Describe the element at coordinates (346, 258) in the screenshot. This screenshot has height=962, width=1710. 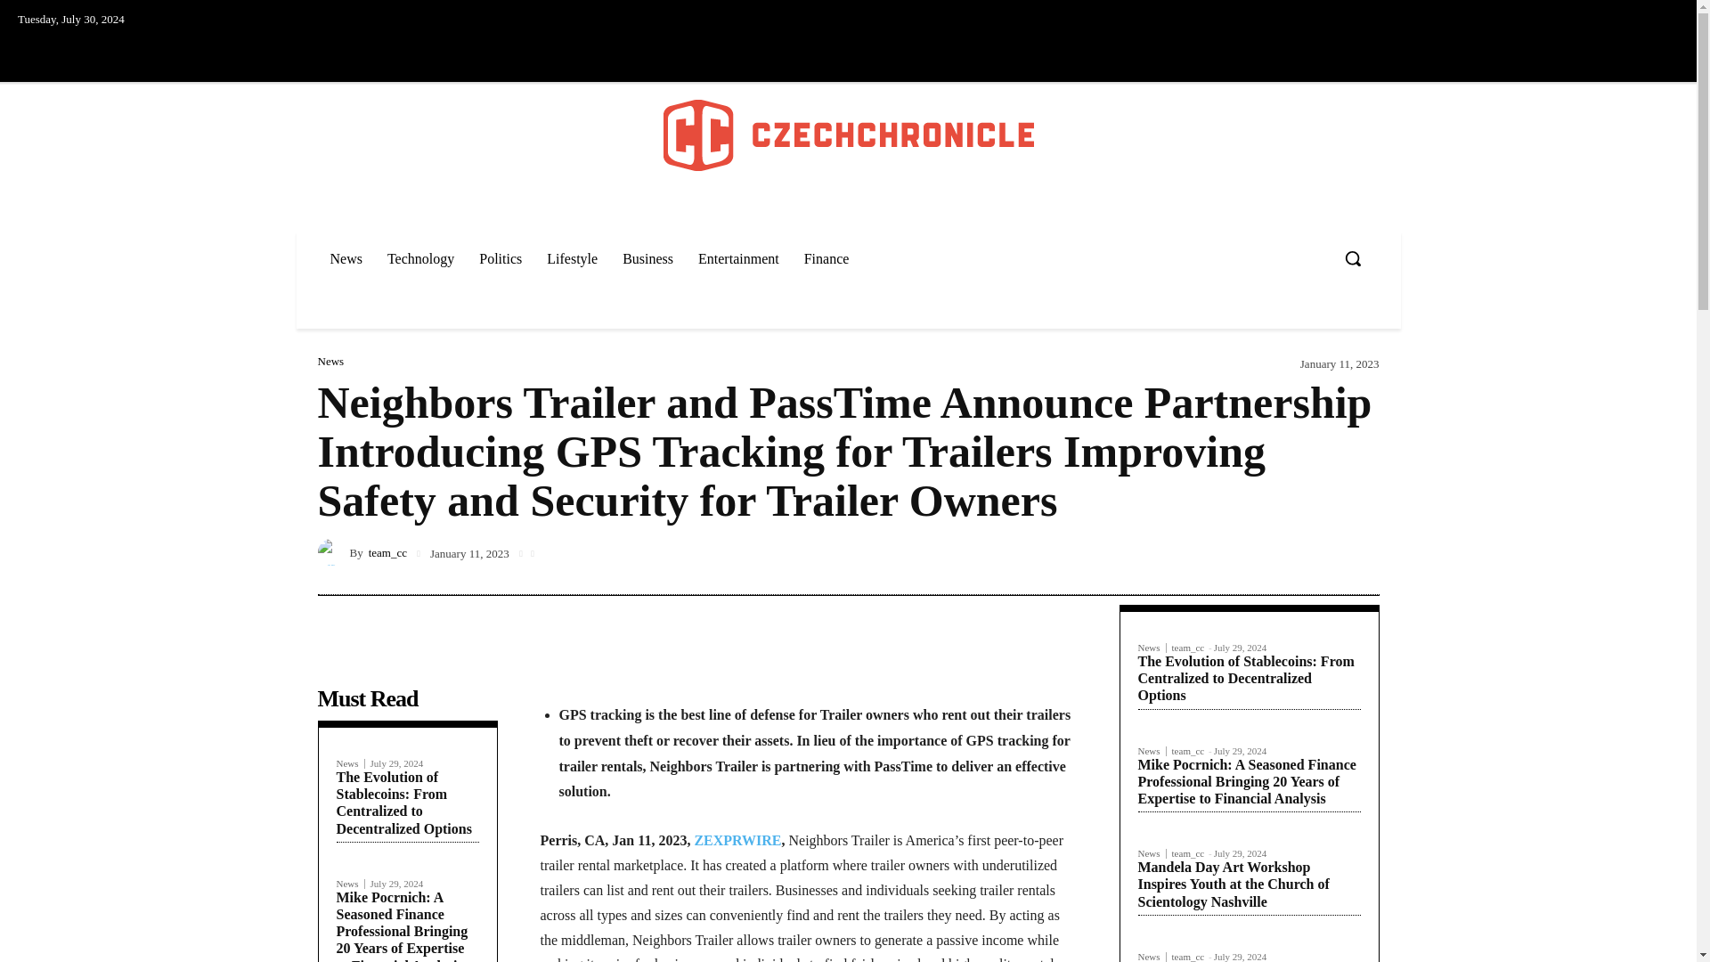
I see `News` at that location.